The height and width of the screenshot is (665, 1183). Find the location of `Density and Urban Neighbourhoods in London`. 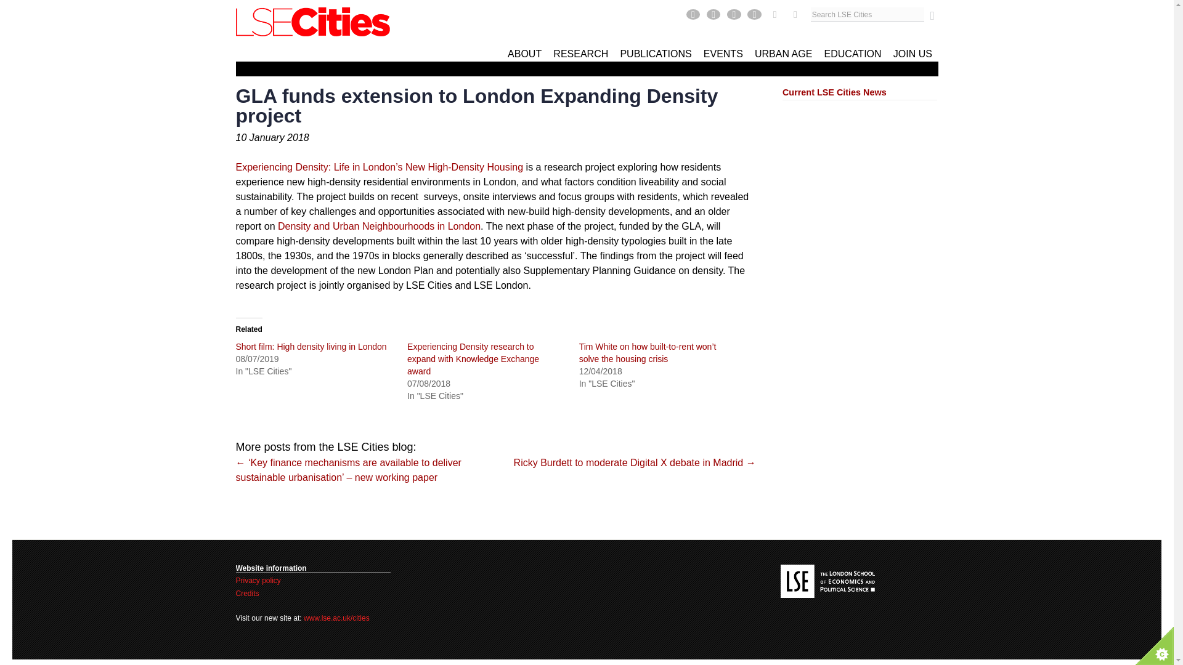

Density and Urban Neighbourhoods in London is located at coordinates (379, 225).